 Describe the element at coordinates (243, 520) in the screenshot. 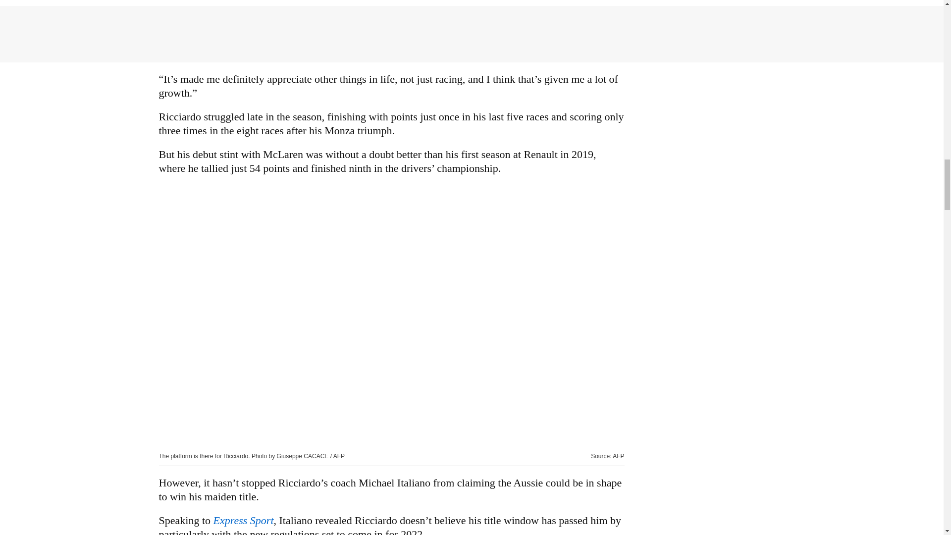

I see `www.express.co.uk` at that location.